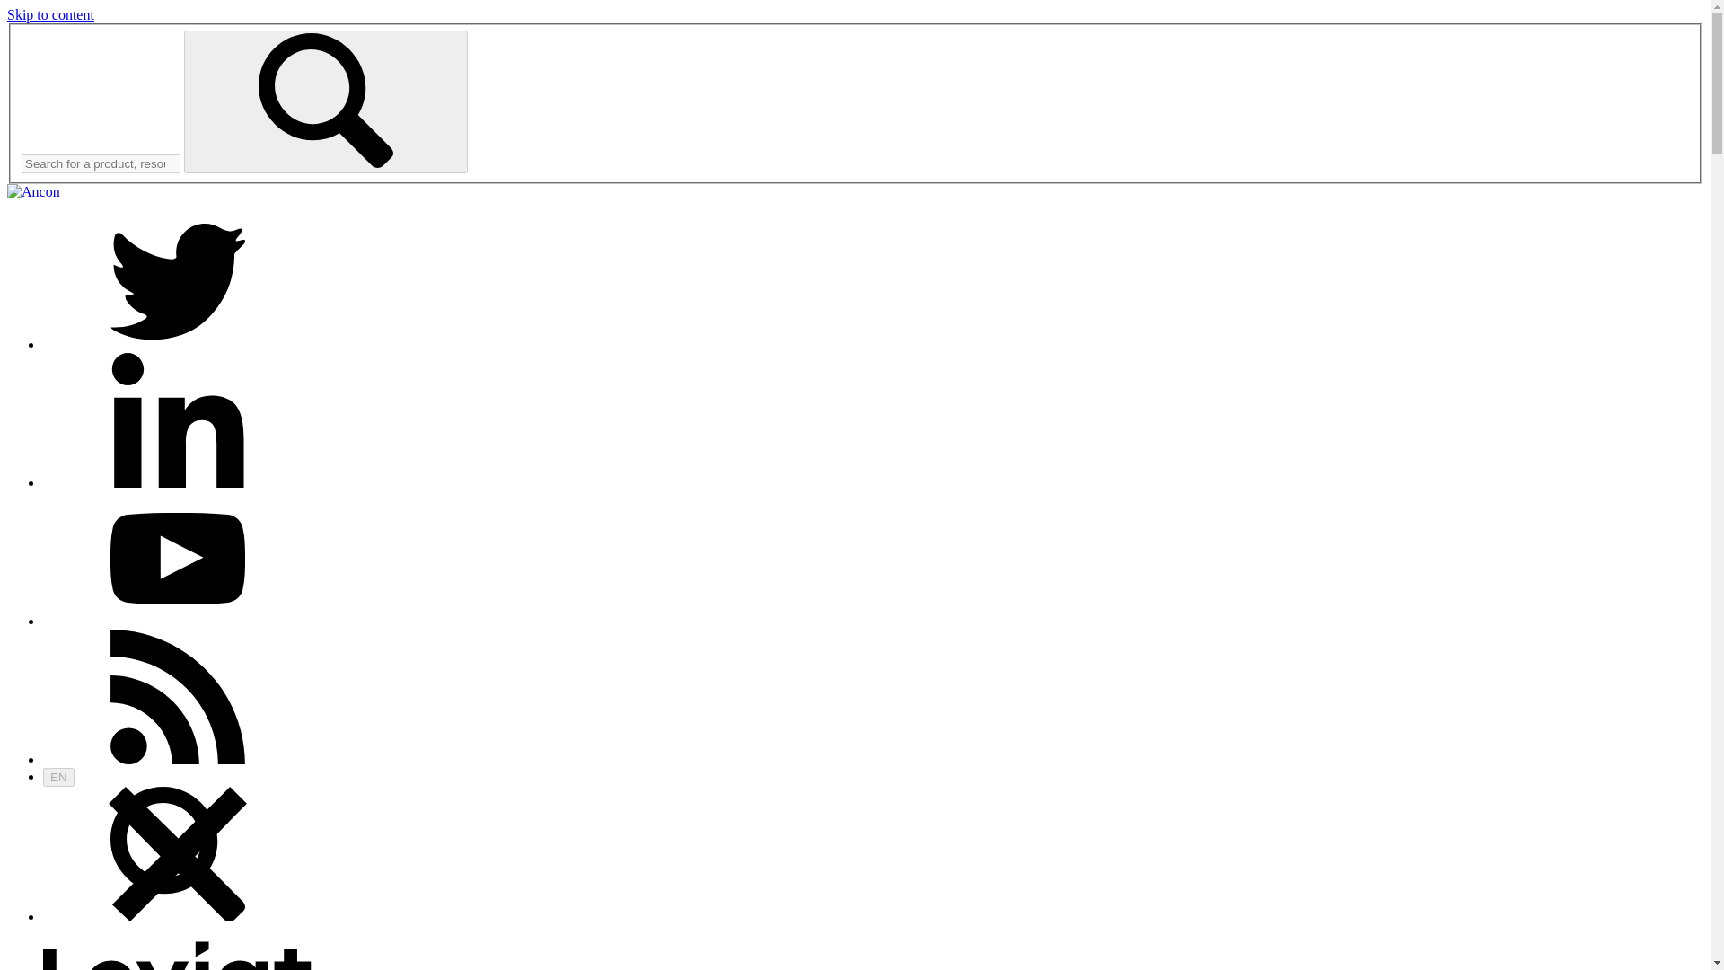 This screenshot has width=1724, height=970. What do you see at coordinates (50, 14) in the screenshot?
I see `Skip to content` at bounding box center [50, 14].